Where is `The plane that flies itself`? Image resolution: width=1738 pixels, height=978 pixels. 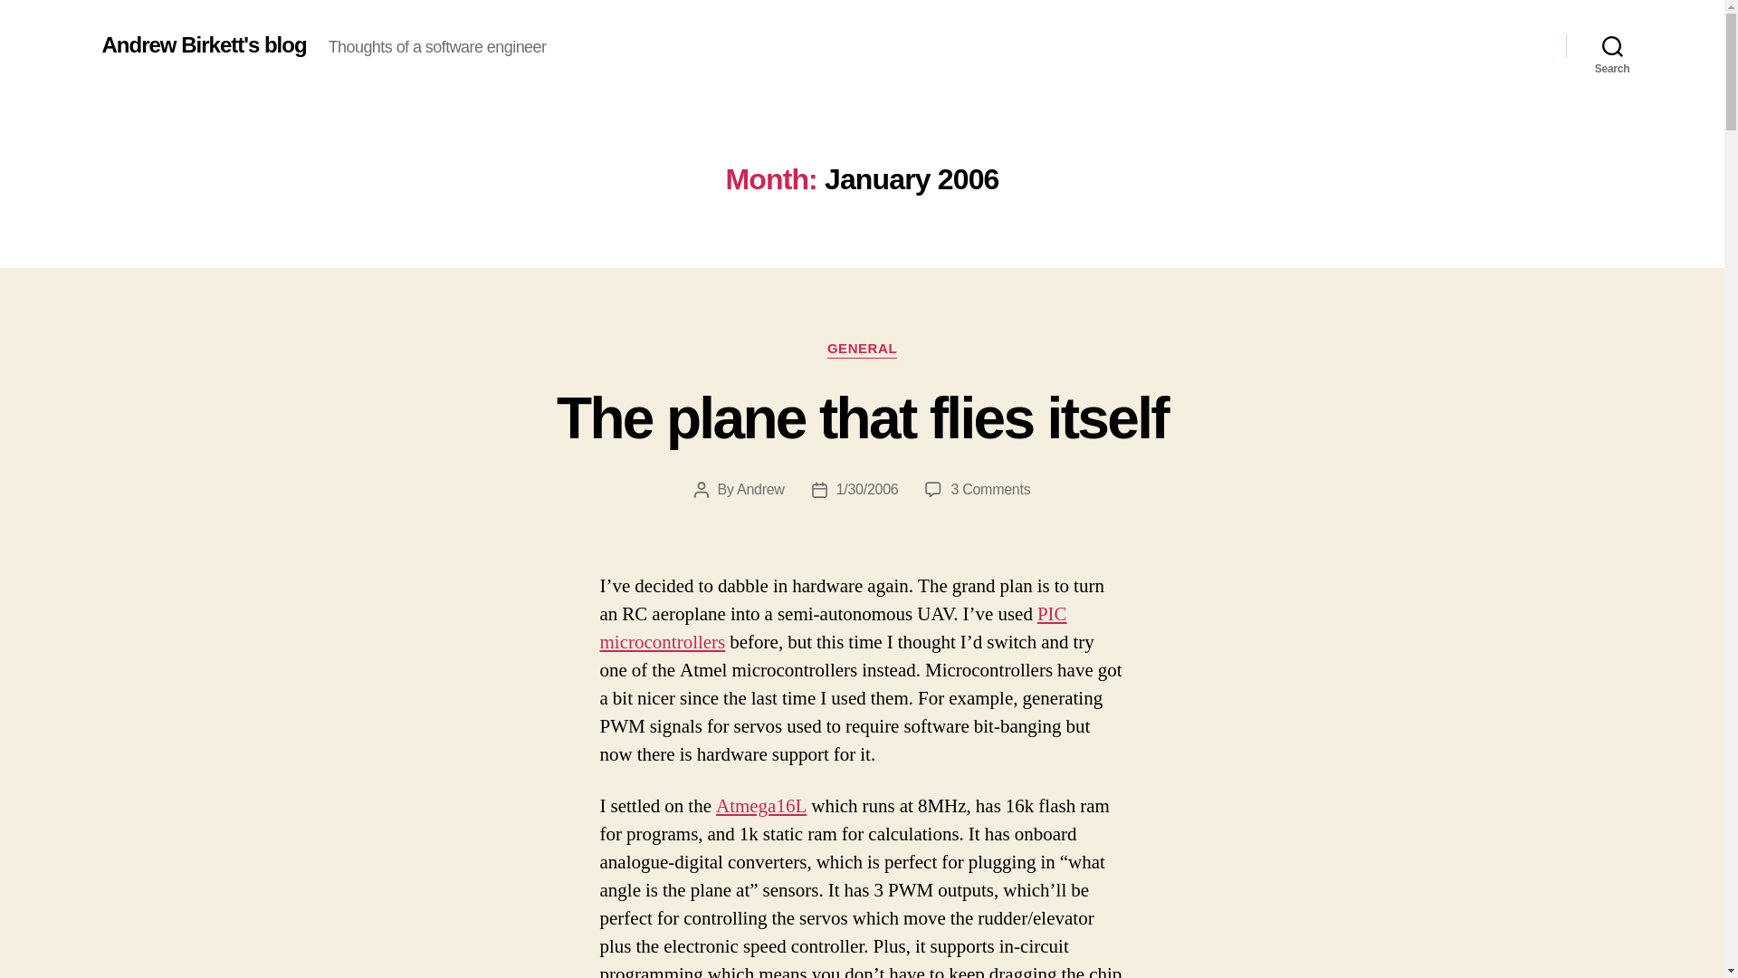
The plane that flies itself is located at coordinates (990, 489).